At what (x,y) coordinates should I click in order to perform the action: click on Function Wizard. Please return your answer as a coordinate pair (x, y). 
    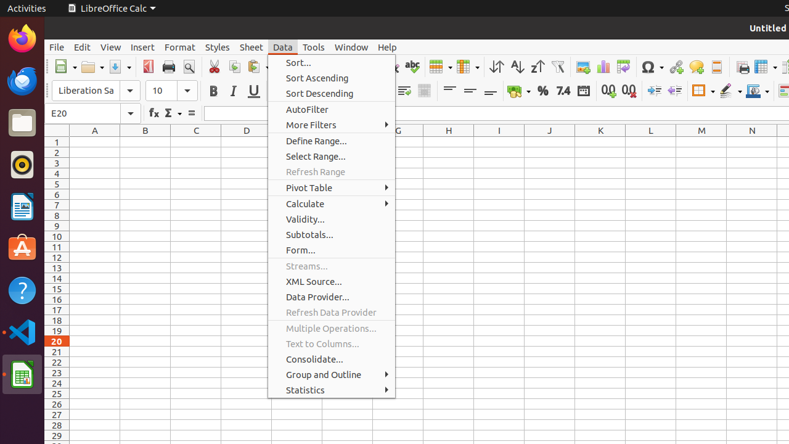
    Looking at the image, I should click on (154, 113).